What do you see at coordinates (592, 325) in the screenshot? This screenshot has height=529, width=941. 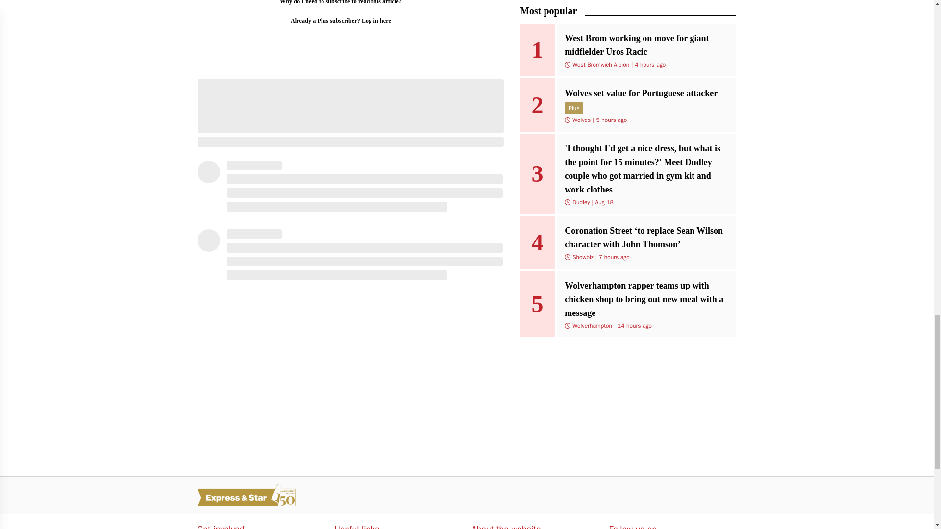 I see `Wolverhampton` at bounding box center [592, 325].